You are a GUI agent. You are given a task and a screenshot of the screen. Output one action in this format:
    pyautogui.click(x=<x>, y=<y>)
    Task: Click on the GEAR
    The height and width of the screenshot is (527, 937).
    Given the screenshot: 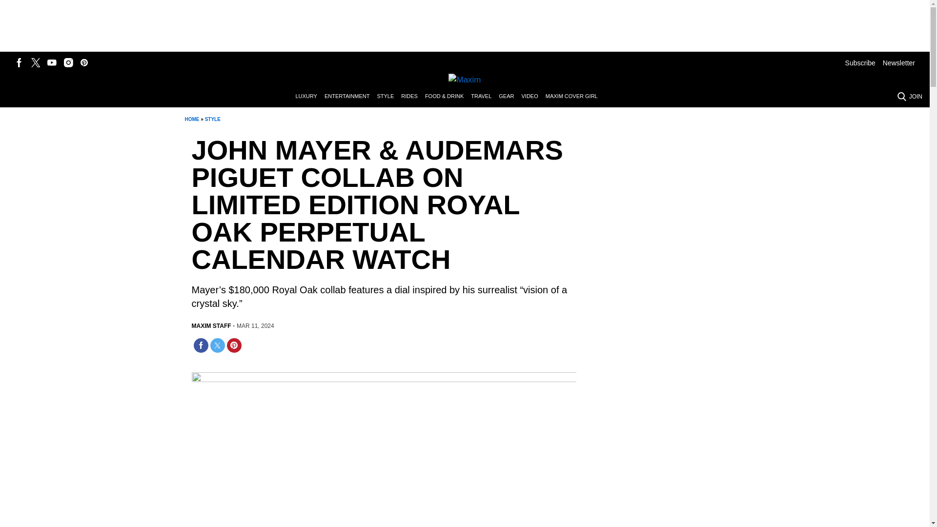 What is the action you would take?
    pyautogui.click(x=509, y=97)
    